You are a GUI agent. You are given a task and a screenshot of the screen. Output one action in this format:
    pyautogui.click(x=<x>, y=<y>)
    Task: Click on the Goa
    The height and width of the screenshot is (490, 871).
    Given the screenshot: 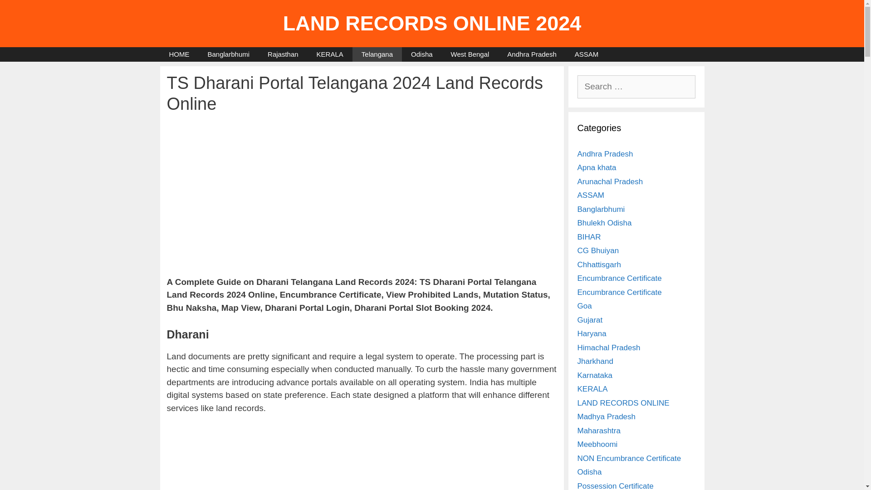 What is the action you would take?
    pyautogui.click(x=584, y=306)
    